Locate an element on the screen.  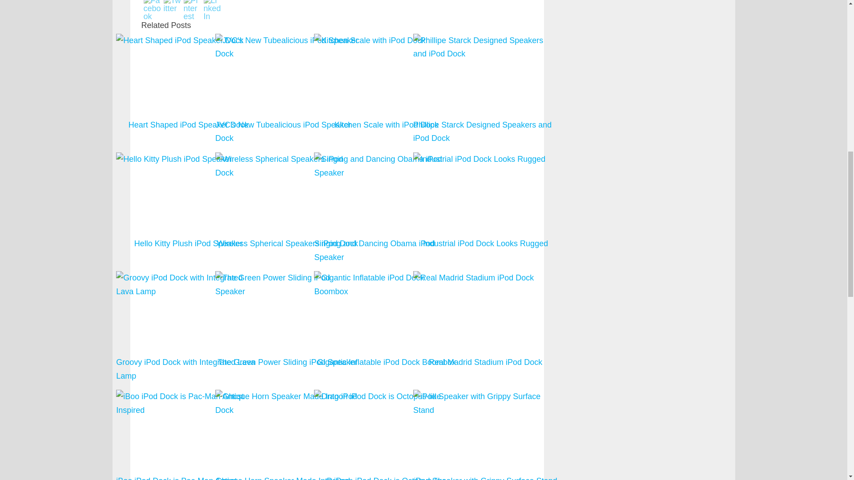
Wireless Spherical Speakers iPod Dock is located at coordinates (287, 208).